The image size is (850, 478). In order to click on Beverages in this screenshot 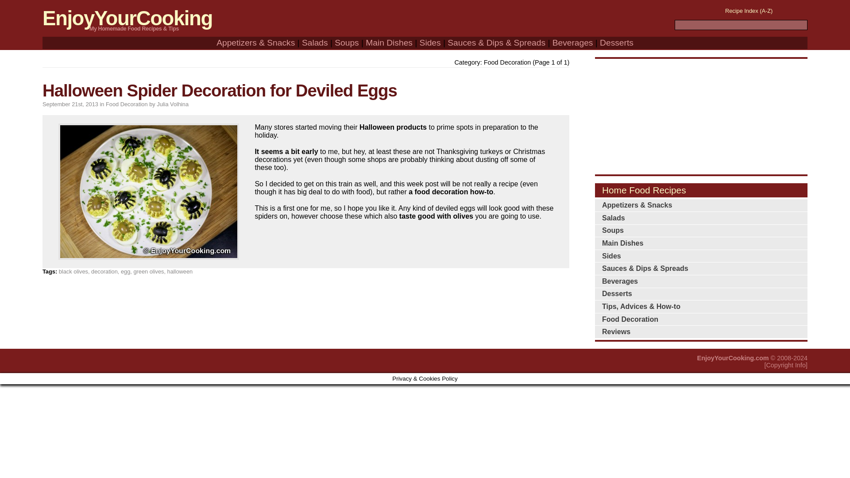, I will do `click(573, 42)`.